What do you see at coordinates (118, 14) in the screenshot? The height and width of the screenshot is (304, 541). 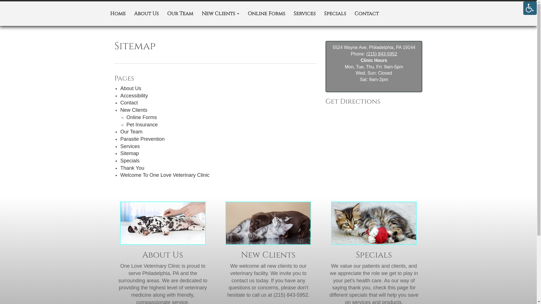 I see `Home` at bounding box center [118, 14].